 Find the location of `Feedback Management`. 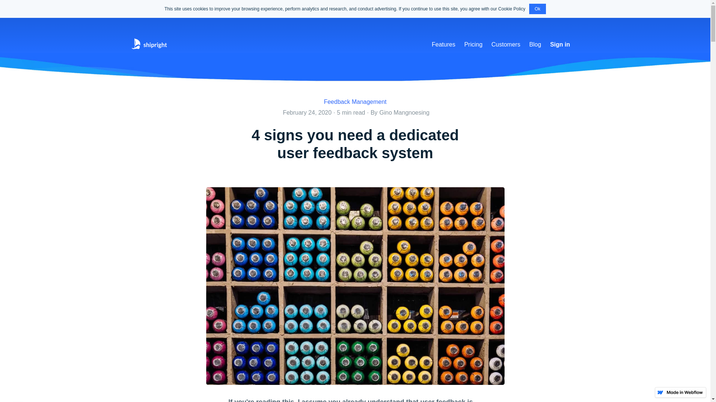

Feedback Management is located at coordinates (355, 102).